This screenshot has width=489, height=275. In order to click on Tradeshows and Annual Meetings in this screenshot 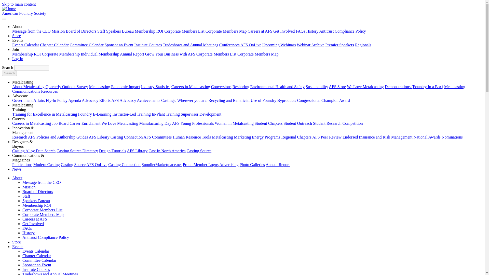, I will do `click(191, 45)`.